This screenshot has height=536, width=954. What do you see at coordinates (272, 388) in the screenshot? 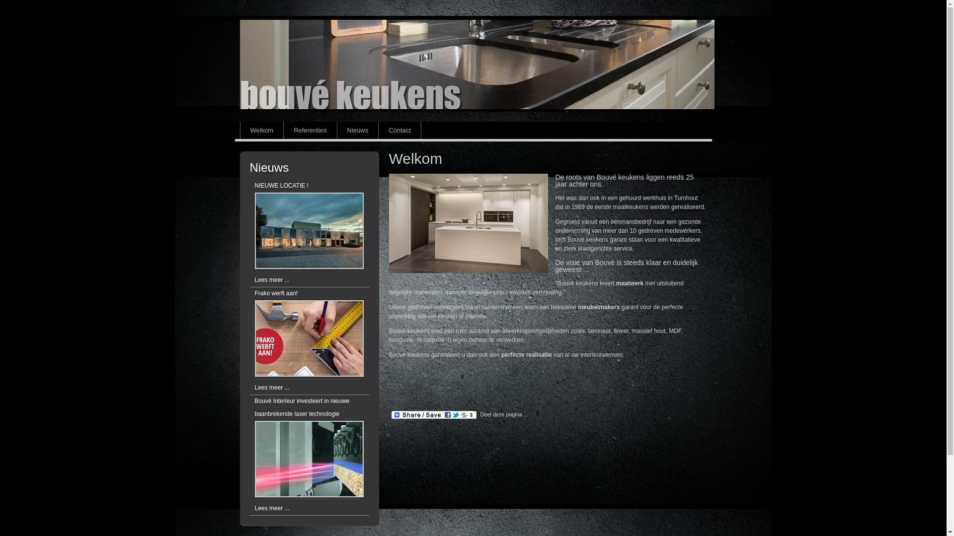
I see `Lees meer ...` at bounding box center [272, 388].